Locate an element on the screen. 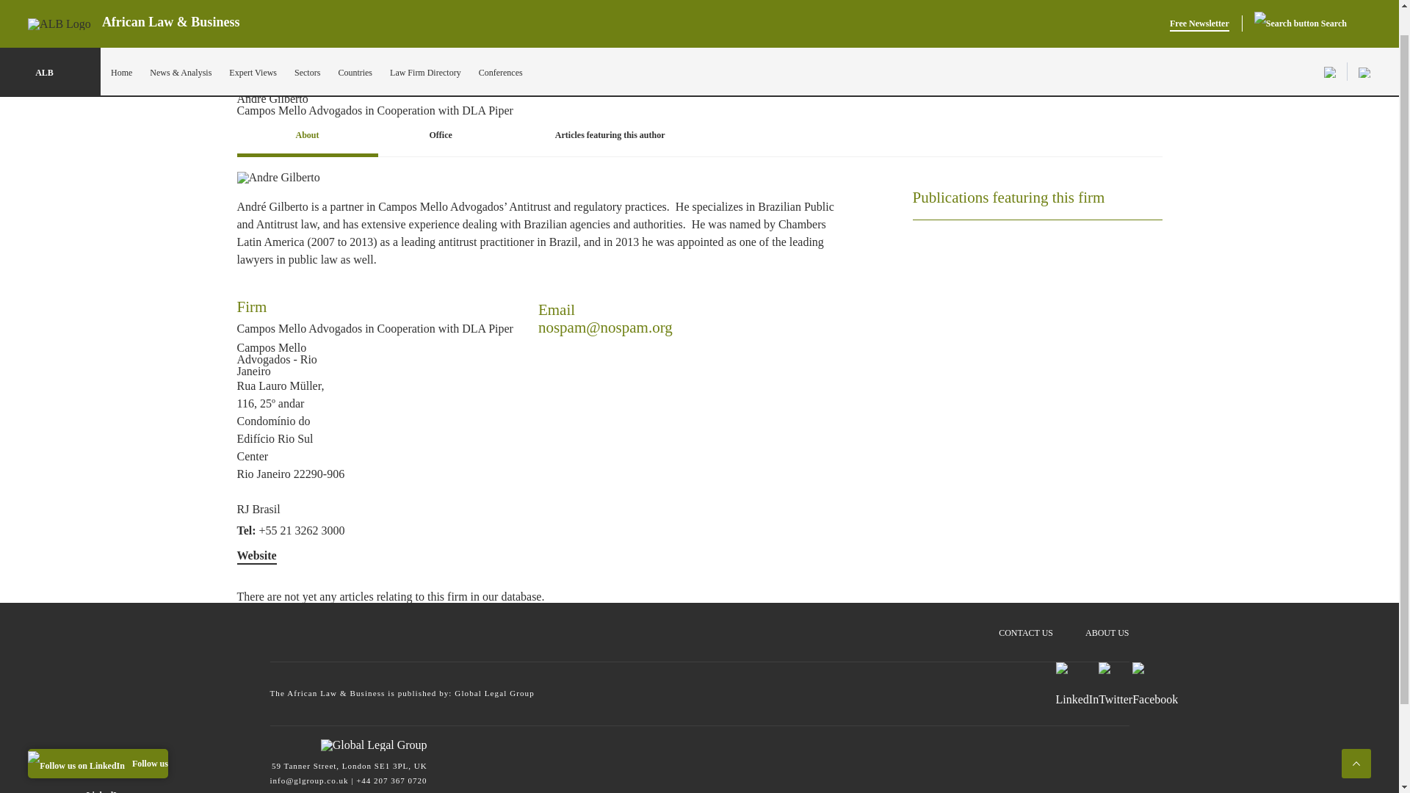 The width and height of the screenshot is (1410, 793). Free Newsletter is located at coordinates (1200, 3).